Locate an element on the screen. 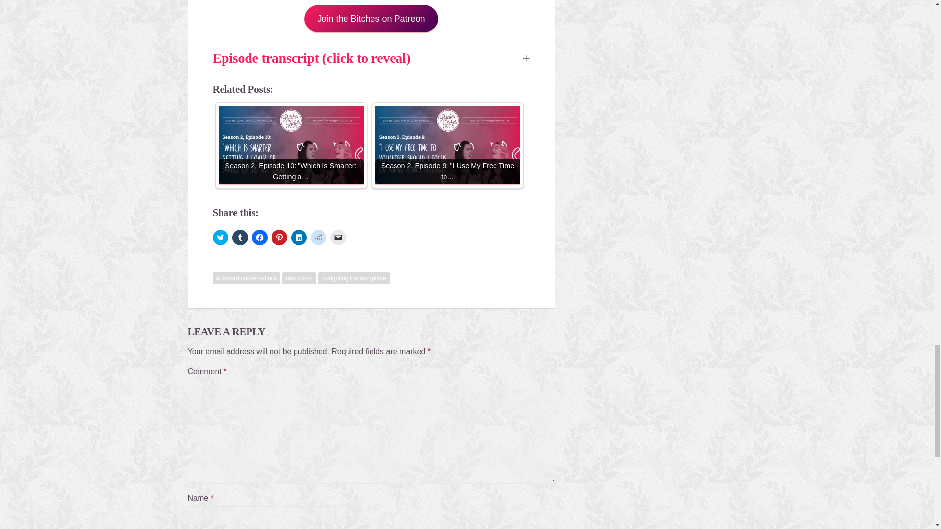 Image resolution: width=941 pixels, height=529 pixels. Click to share on Reddit is located at coordinates (319, 237).